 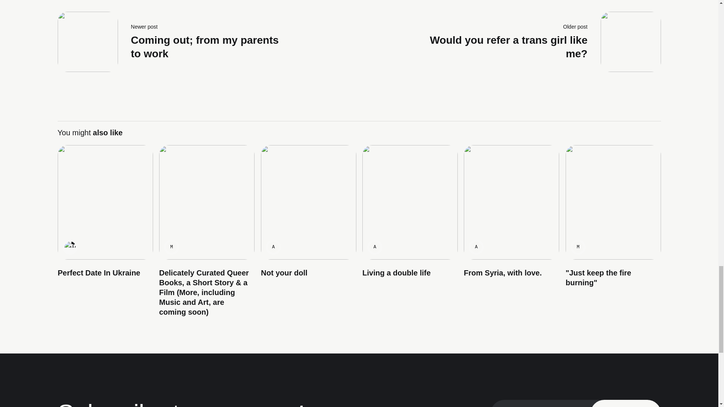 What do you see at coordinates (626, 403) in the screenshot?
I see `Subscribe` at bounding box center [626, 403].